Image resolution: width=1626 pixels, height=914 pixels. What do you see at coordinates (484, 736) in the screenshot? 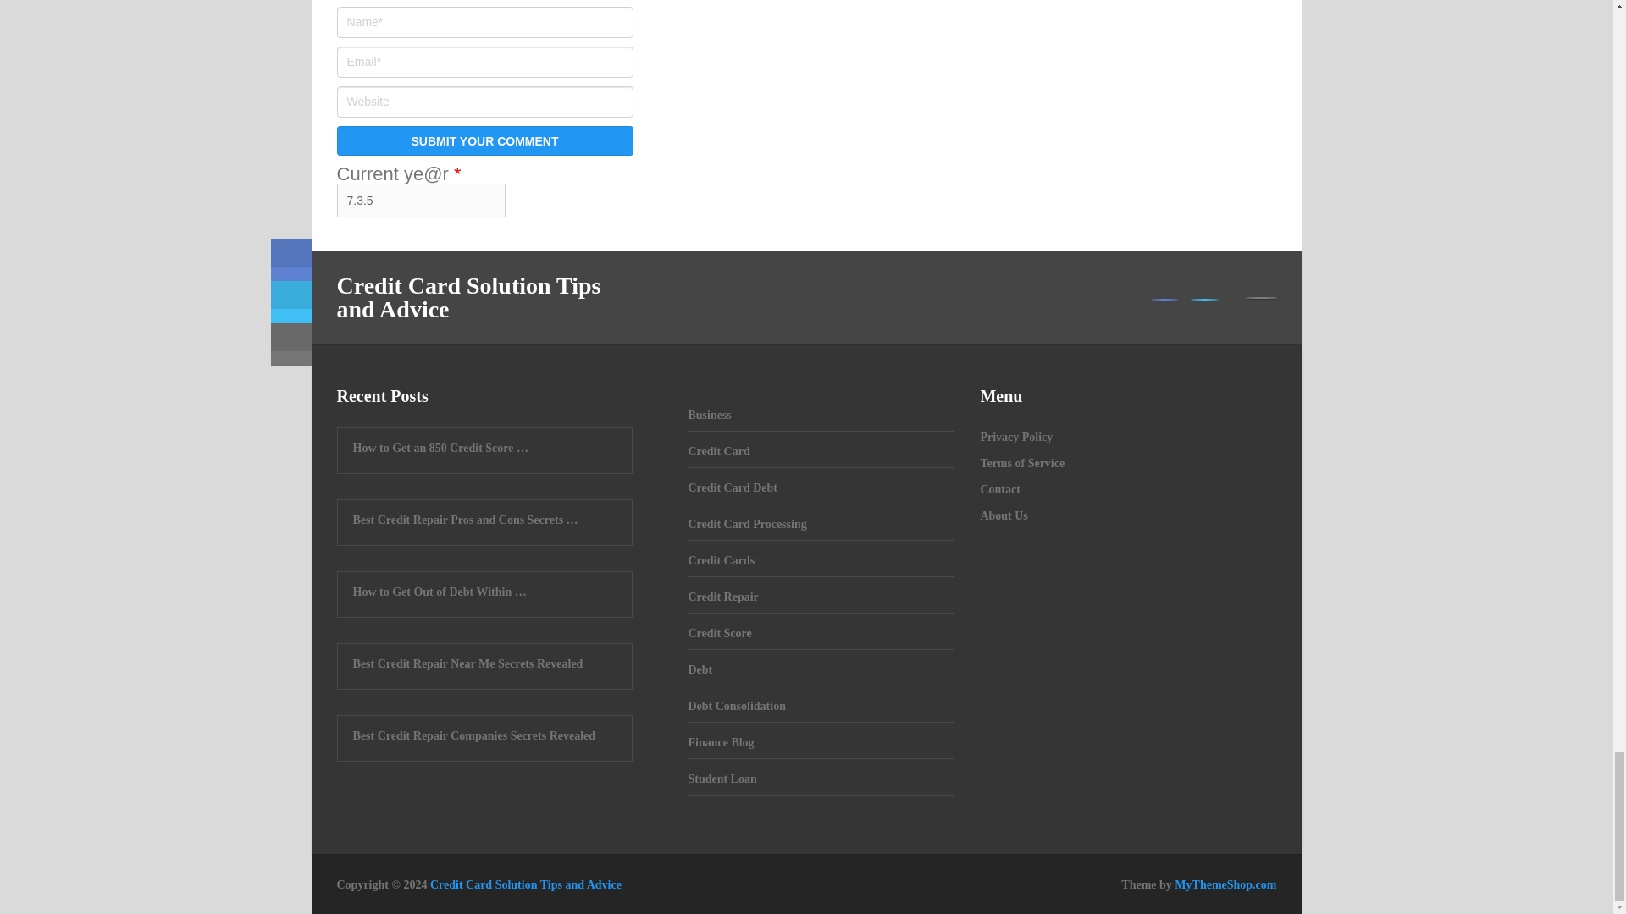
I see `Best Credit Repair Companies Secrets Revealed` at bounding box center [484, 736].